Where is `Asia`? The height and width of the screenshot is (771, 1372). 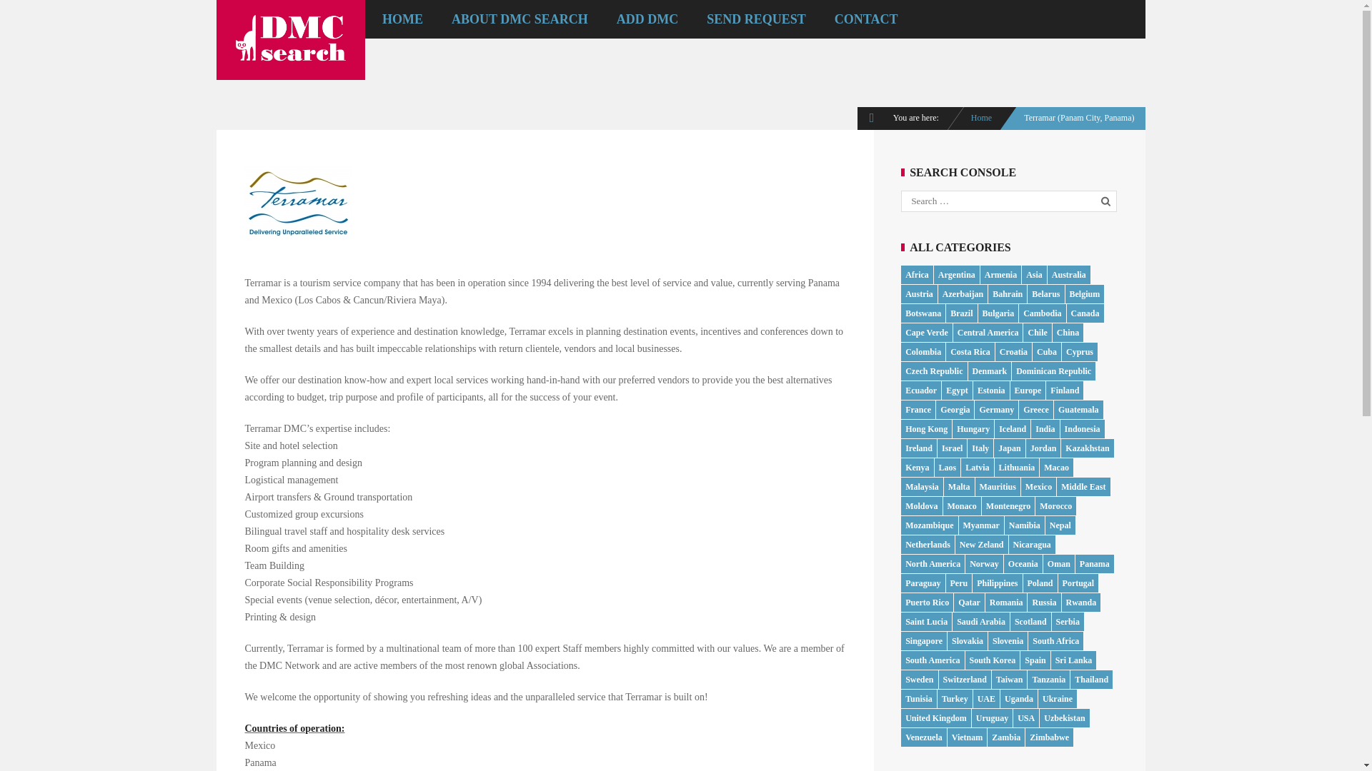
Asia is located at coordinates (1035, 275).